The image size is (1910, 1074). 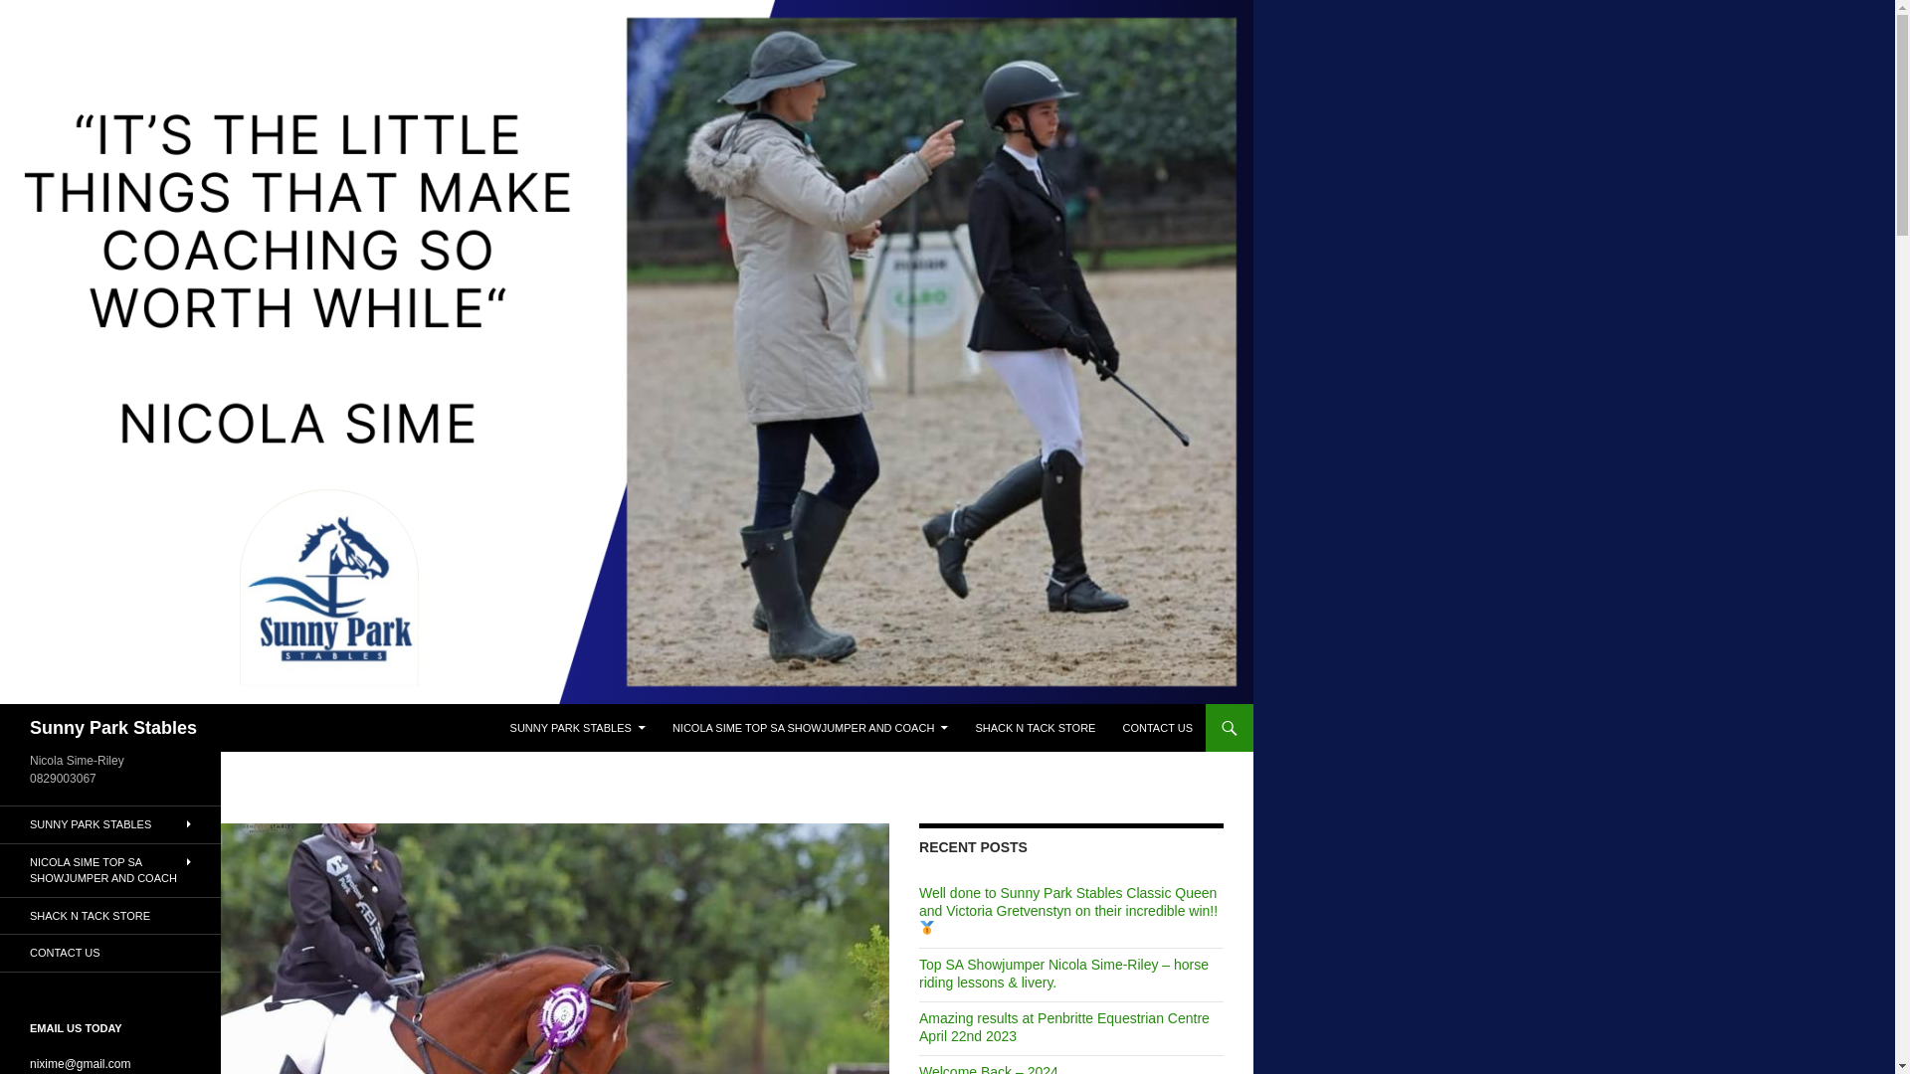 What do you see at coordinates (810, 728) in the screenshot?
I see `NICOLA SIME TOP SA SHOWJUMPER AND COACH` at bounding box center [810, 728].